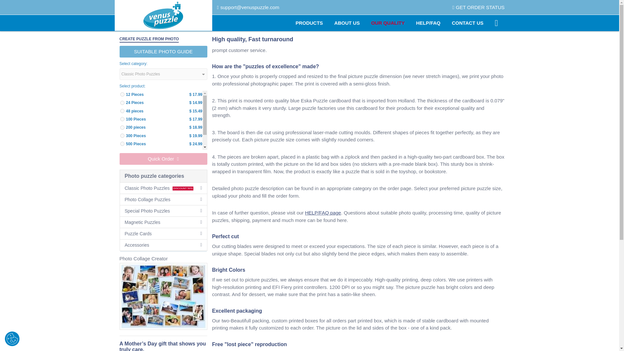  What do you see at coordinates (499, 23) in the screenshot?
I see `Shopping cart` at bounding box center [499, 23].